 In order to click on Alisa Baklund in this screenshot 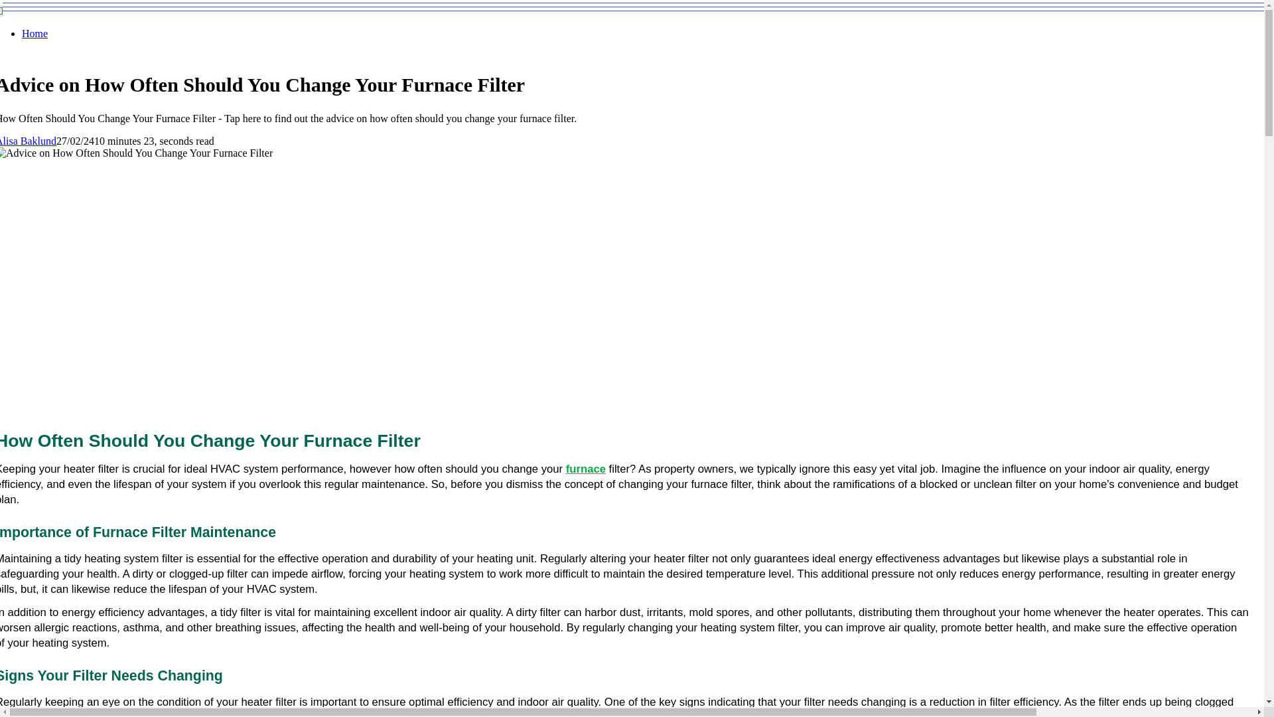, I will do `click(28, 141)`.